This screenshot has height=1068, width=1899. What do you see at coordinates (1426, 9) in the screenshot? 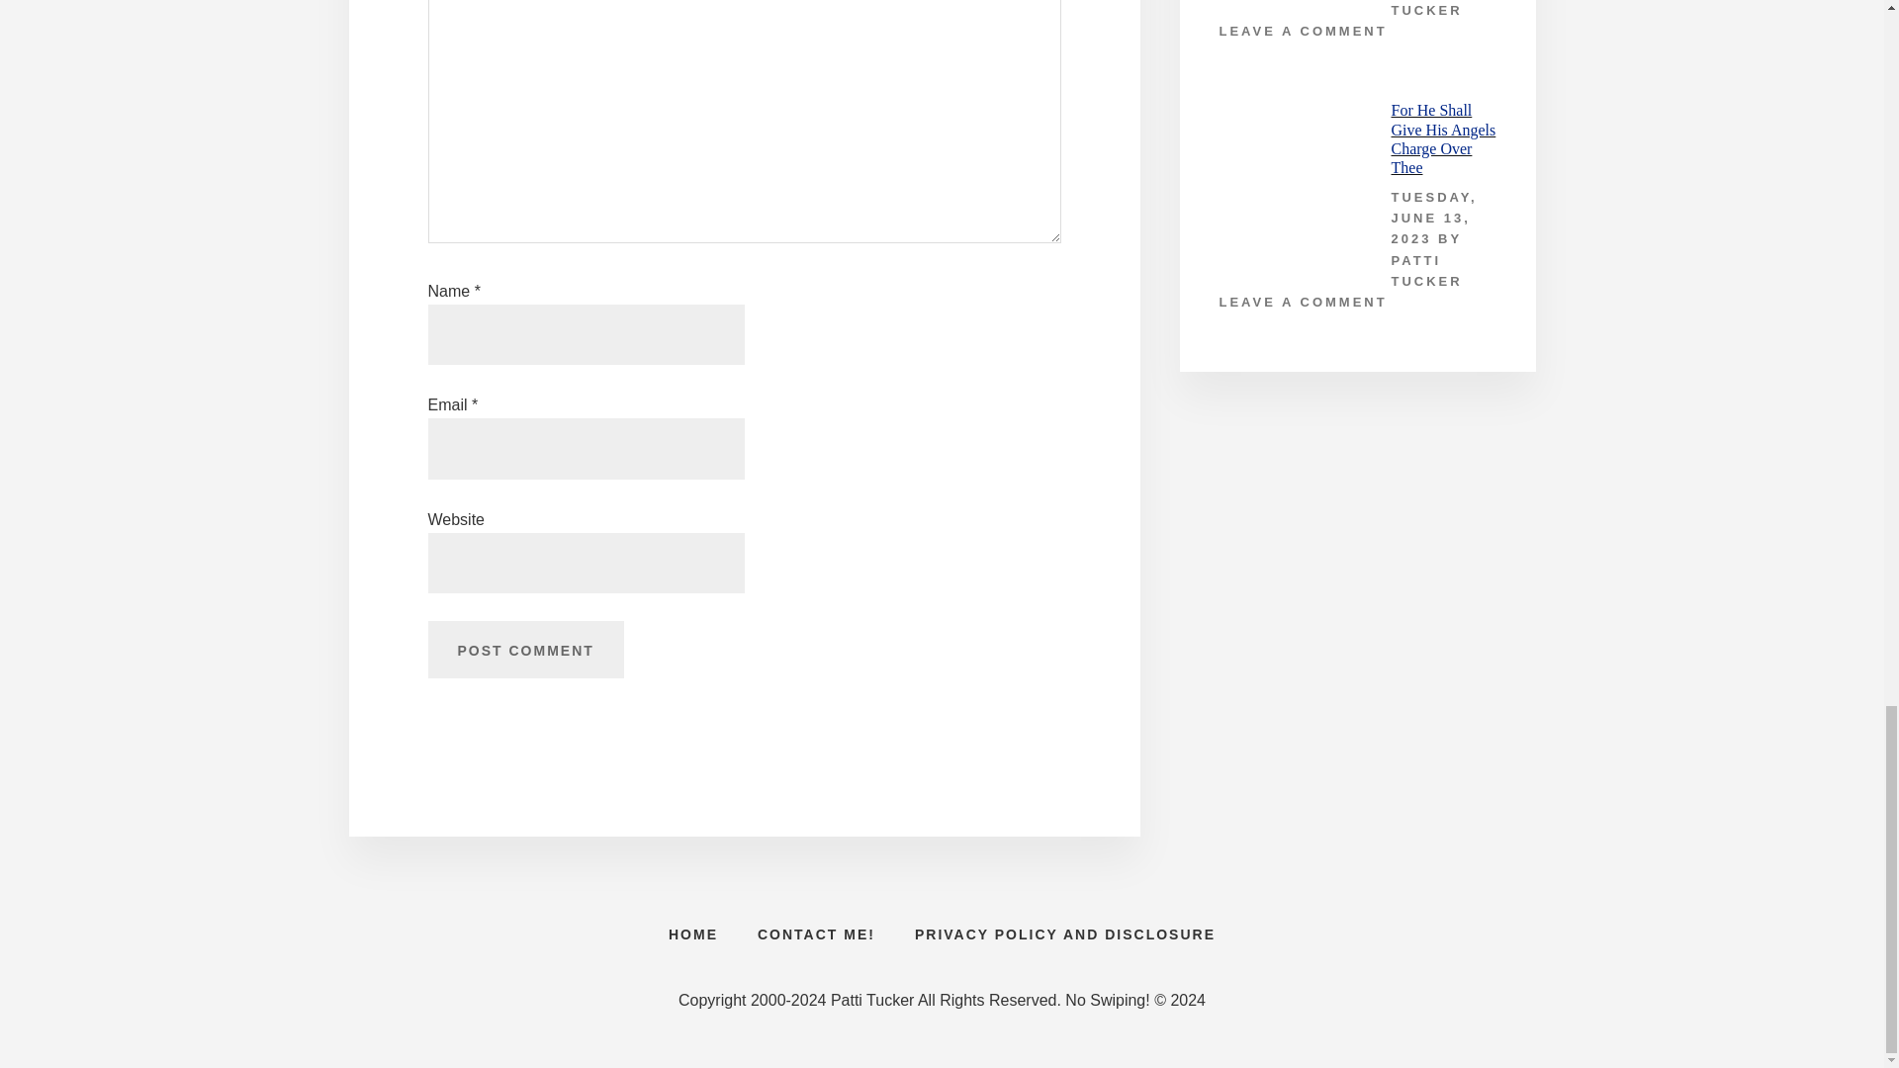
I see `PATTI TUCKER` at bounding box center [1426, 9].